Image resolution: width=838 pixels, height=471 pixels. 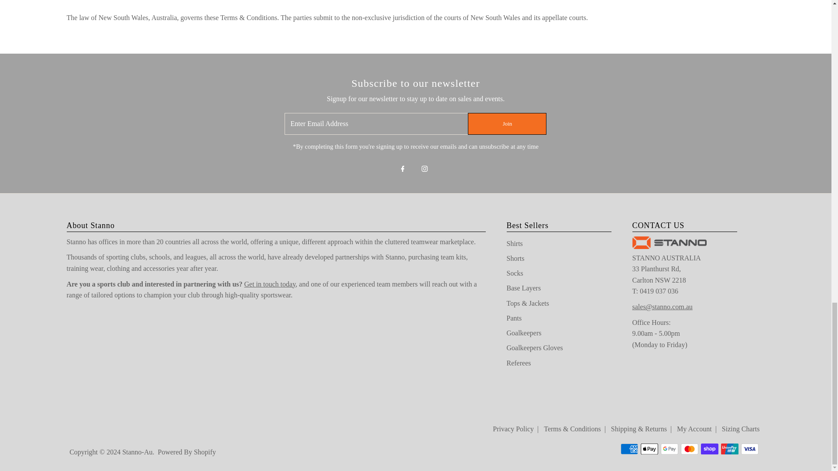 I want to click on Mastercard, so click(x=689, y=449).